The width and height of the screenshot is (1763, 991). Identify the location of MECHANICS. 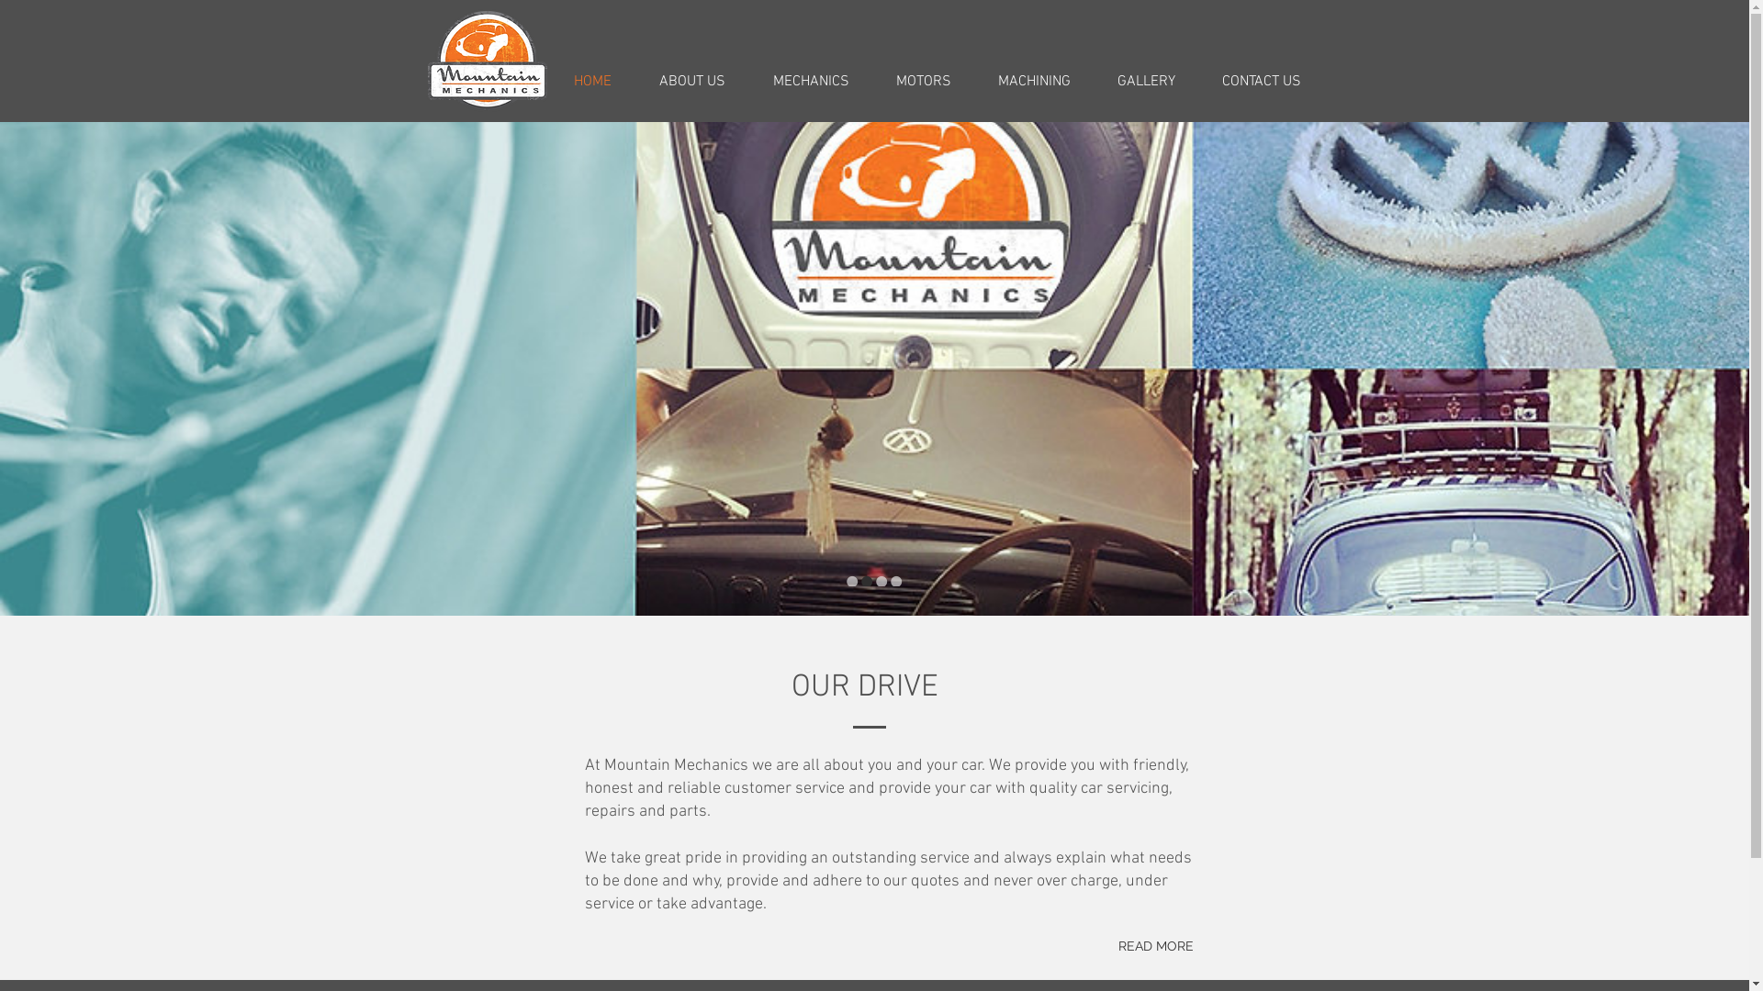
(812, 82).